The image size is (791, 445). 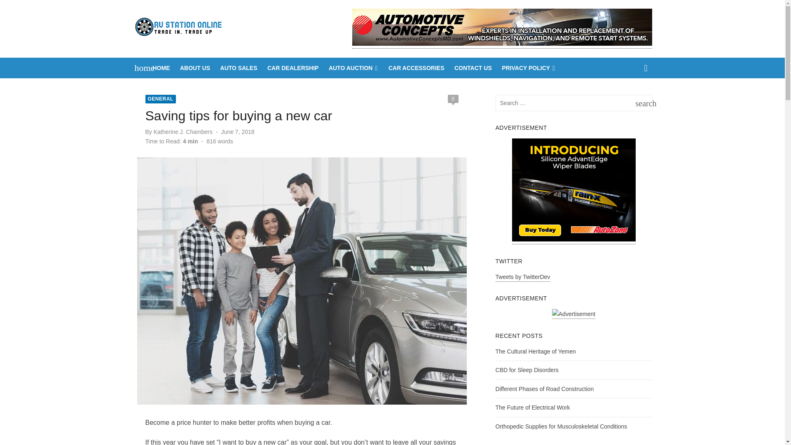 What do you see at coordinates (416, 68) in the screenshot?
I see `CAR DEALERSHIP` at bounding box center [416, 68].